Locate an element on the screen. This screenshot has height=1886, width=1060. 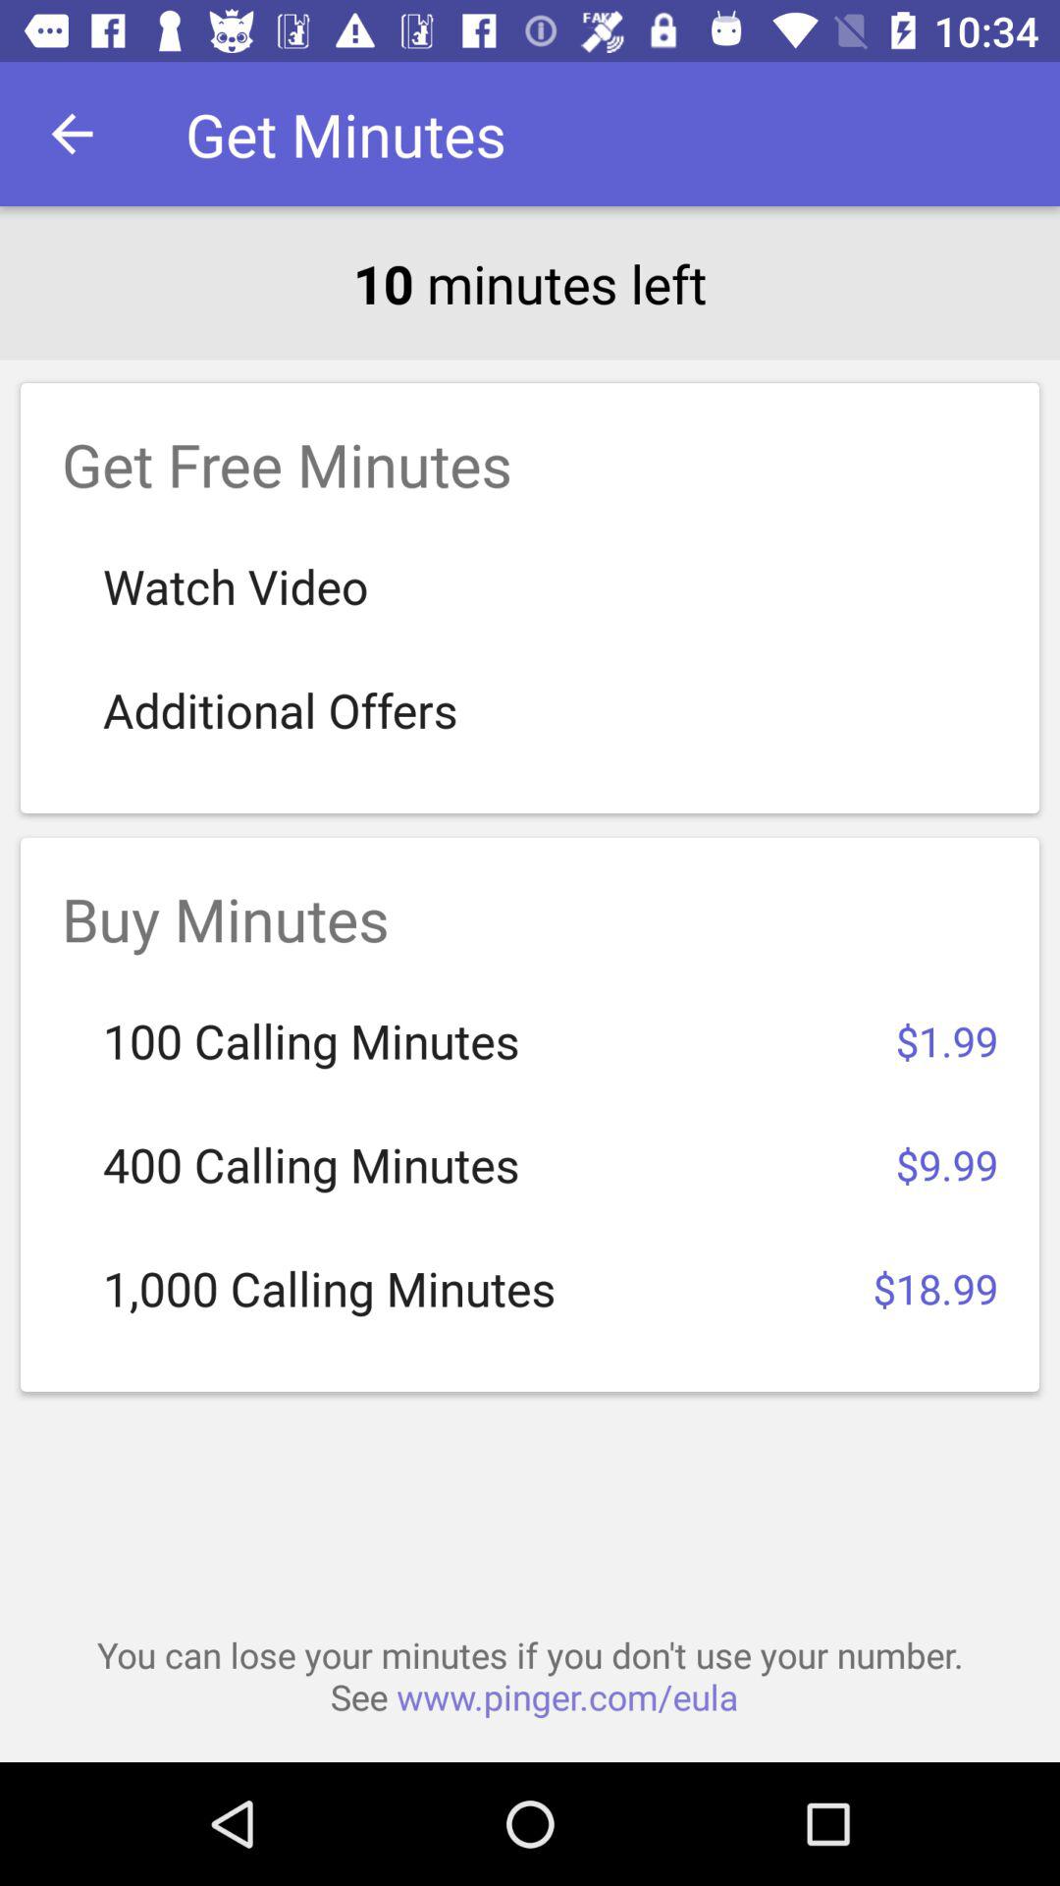
select the icon below 1 000 calling icon is located at coordinates (530, 1676).